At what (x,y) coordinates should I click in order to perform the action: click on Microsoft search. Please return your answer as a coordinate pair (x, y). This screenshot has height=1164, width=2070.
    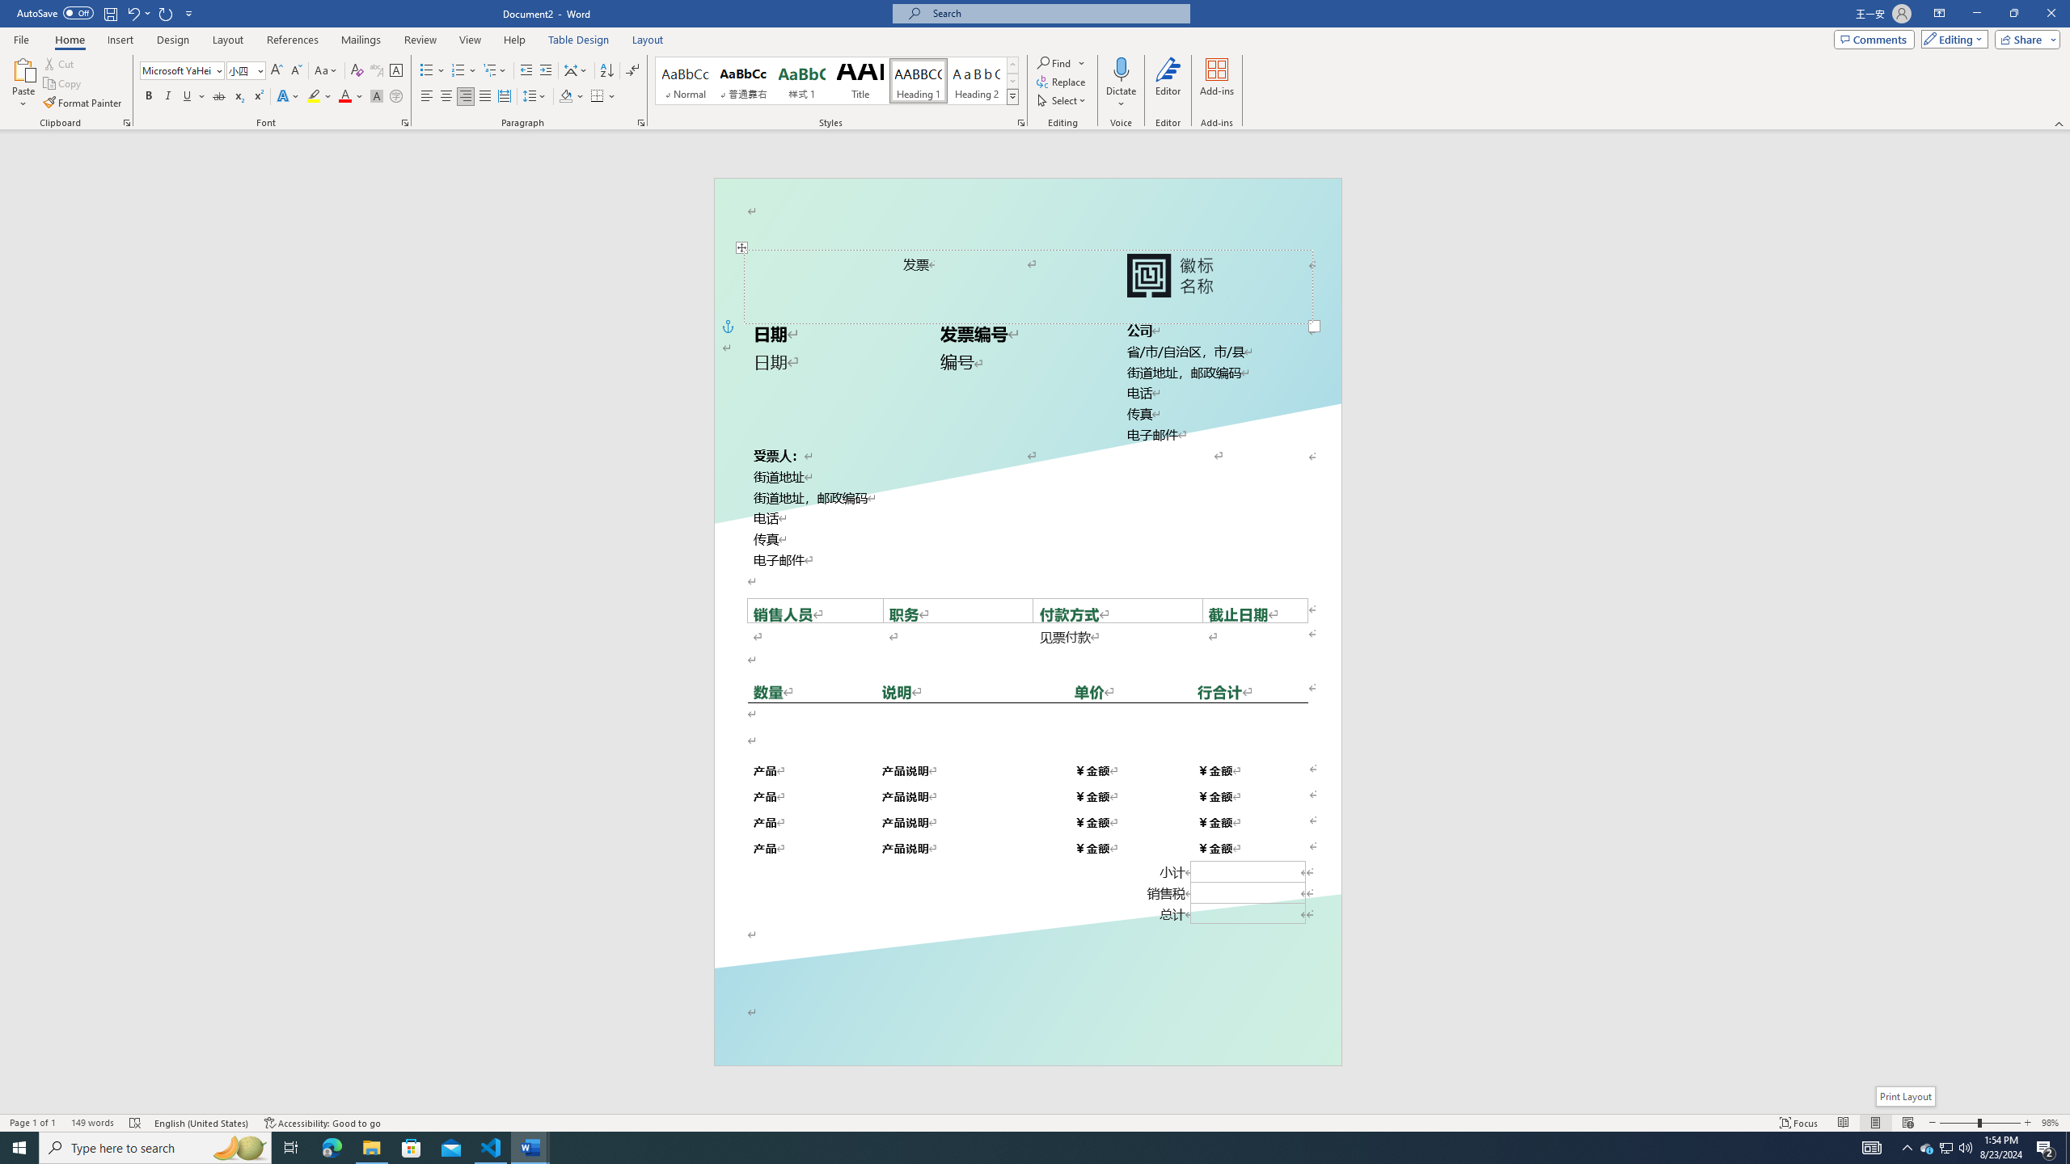
    Looking at the image, I should click on (1056, 13).